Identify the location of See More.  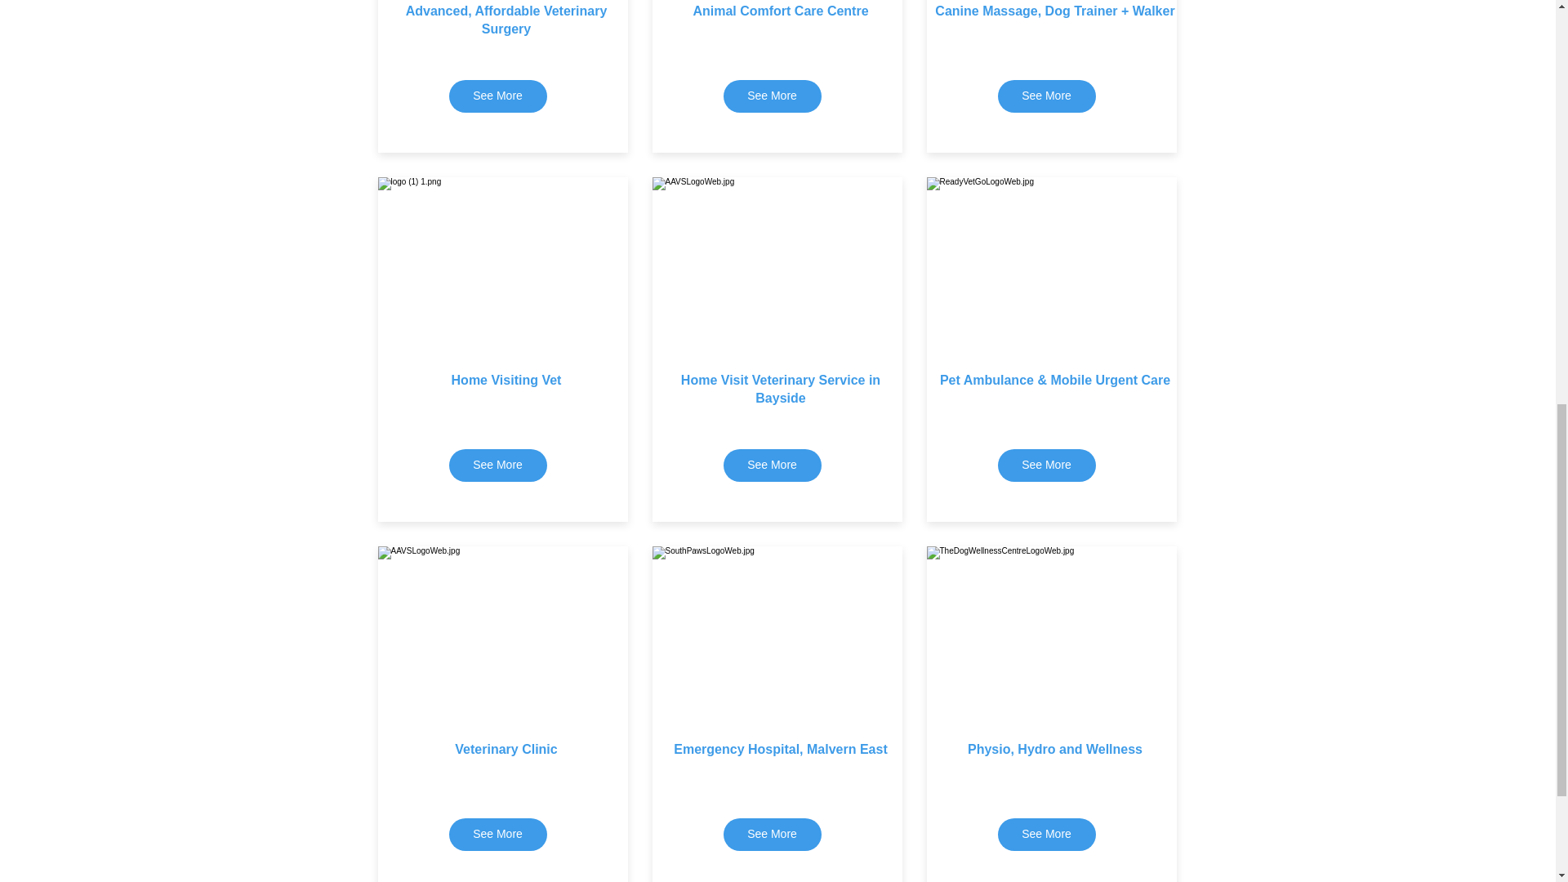
(498, 96).